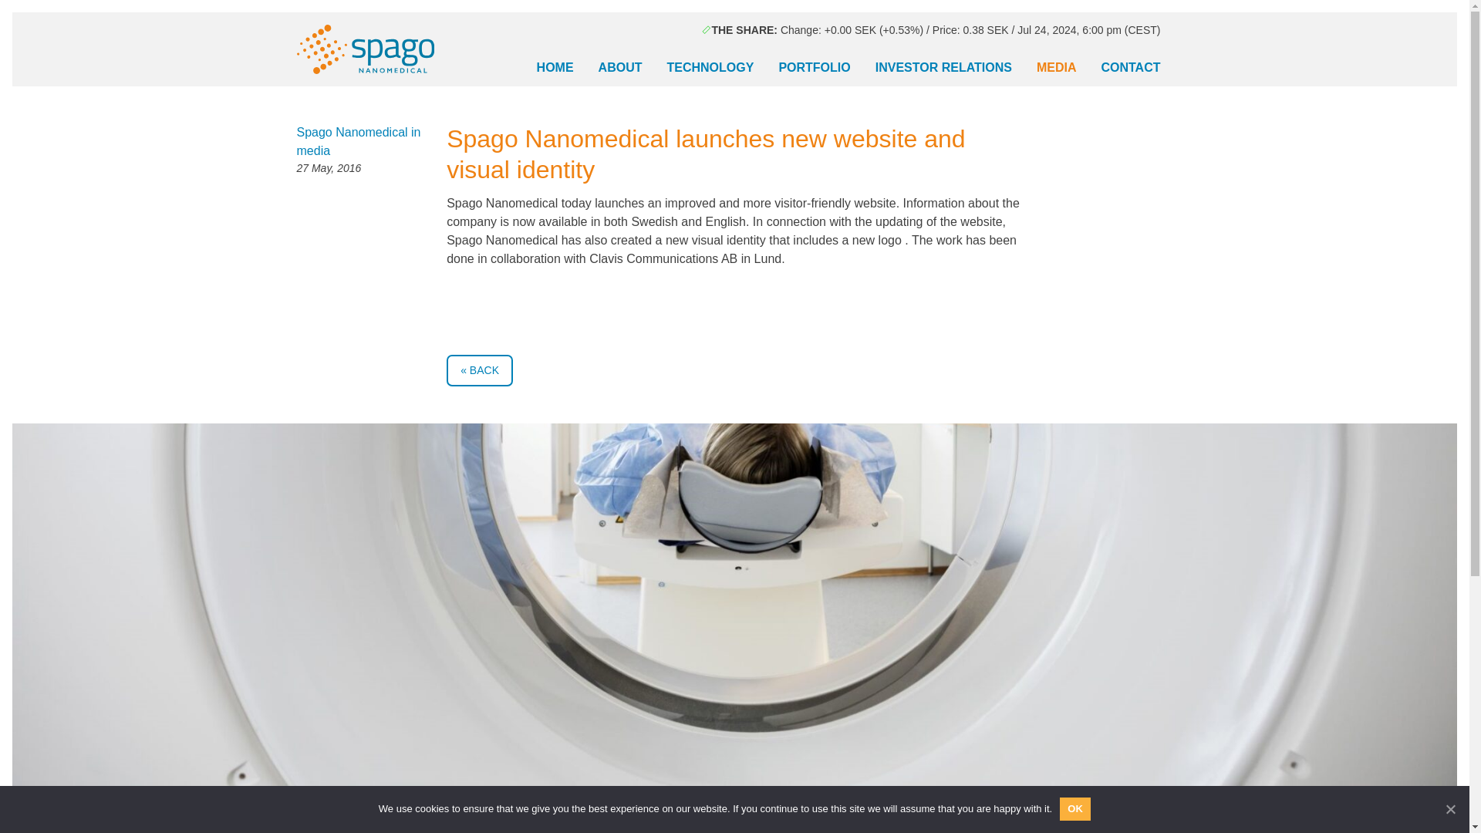 This screenshot has width=1481, height=833. I want to click on CONTACT, so click(1131, 68).